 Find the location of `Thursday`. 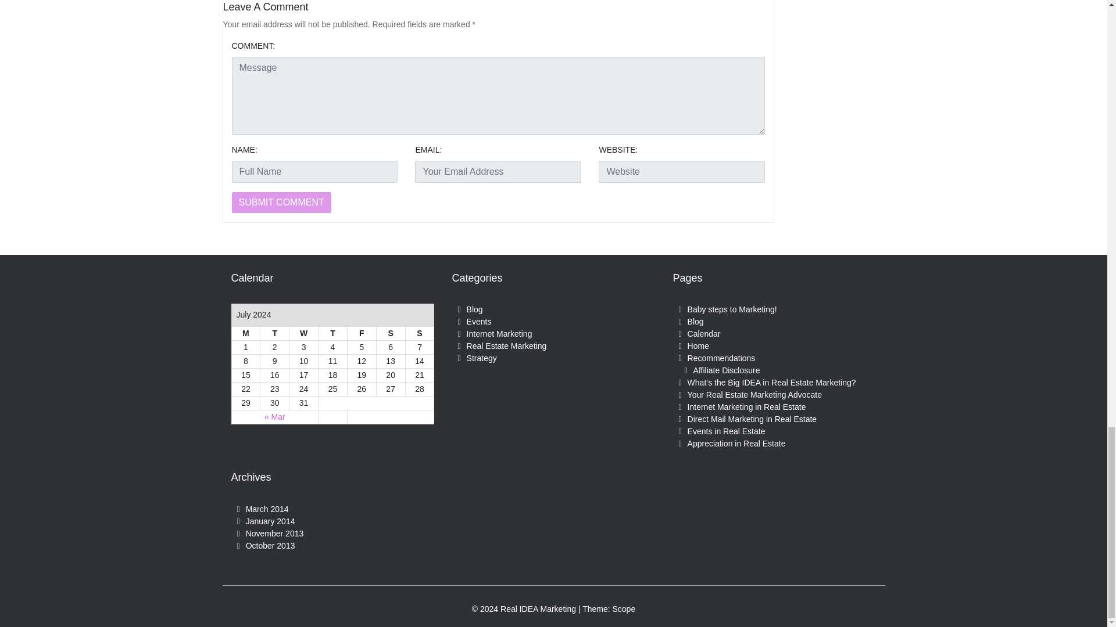

Thursday is located at coordinates (332, 333).